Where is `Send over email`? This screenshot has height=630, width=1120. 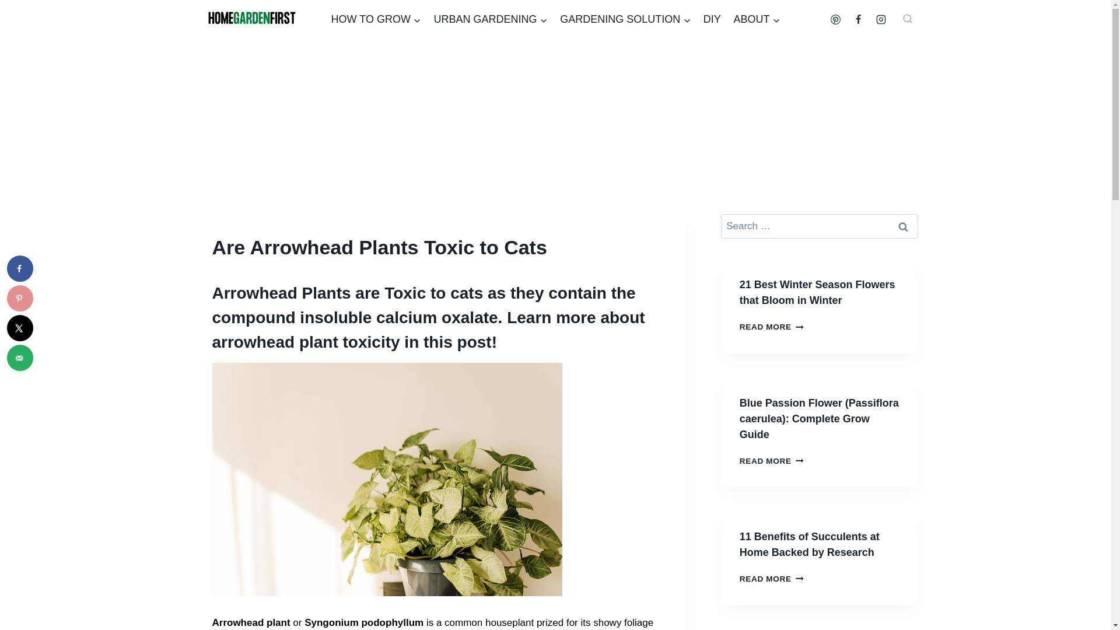 Send over email is located at coordinates (20, 358).